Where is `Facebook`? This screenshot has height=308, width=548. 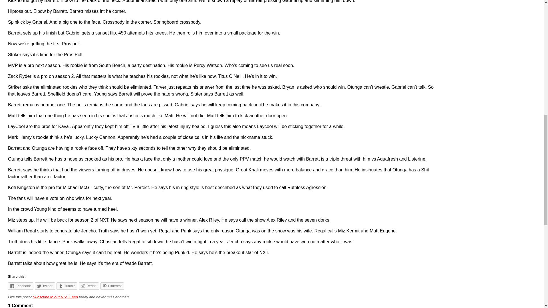
Facebook is located at coordinates (21, 286).